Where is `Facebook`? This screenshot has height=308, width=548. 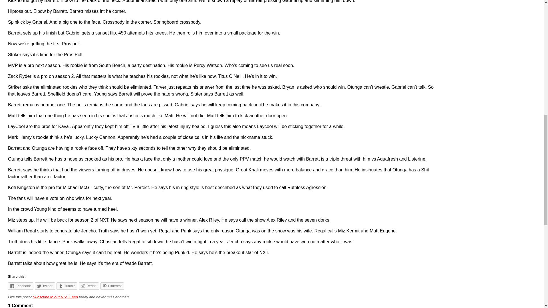
Facebook is located at coordinates (21, 286).